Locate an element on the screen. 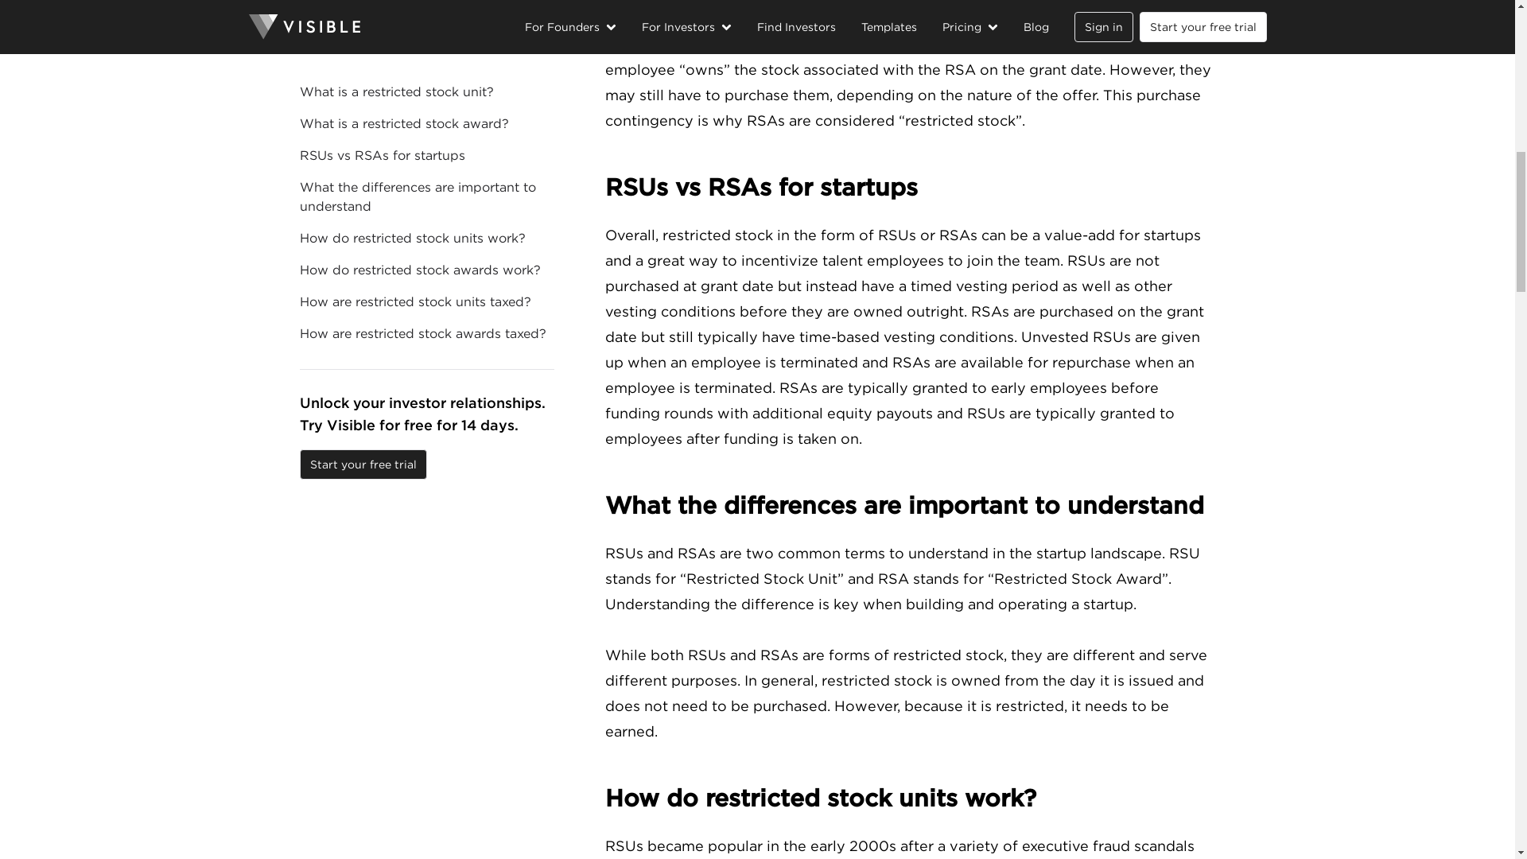 The height and width of the screenshot is (859, 1527). RSUs vs RSAs for startups is located at coordinates (910, 188).